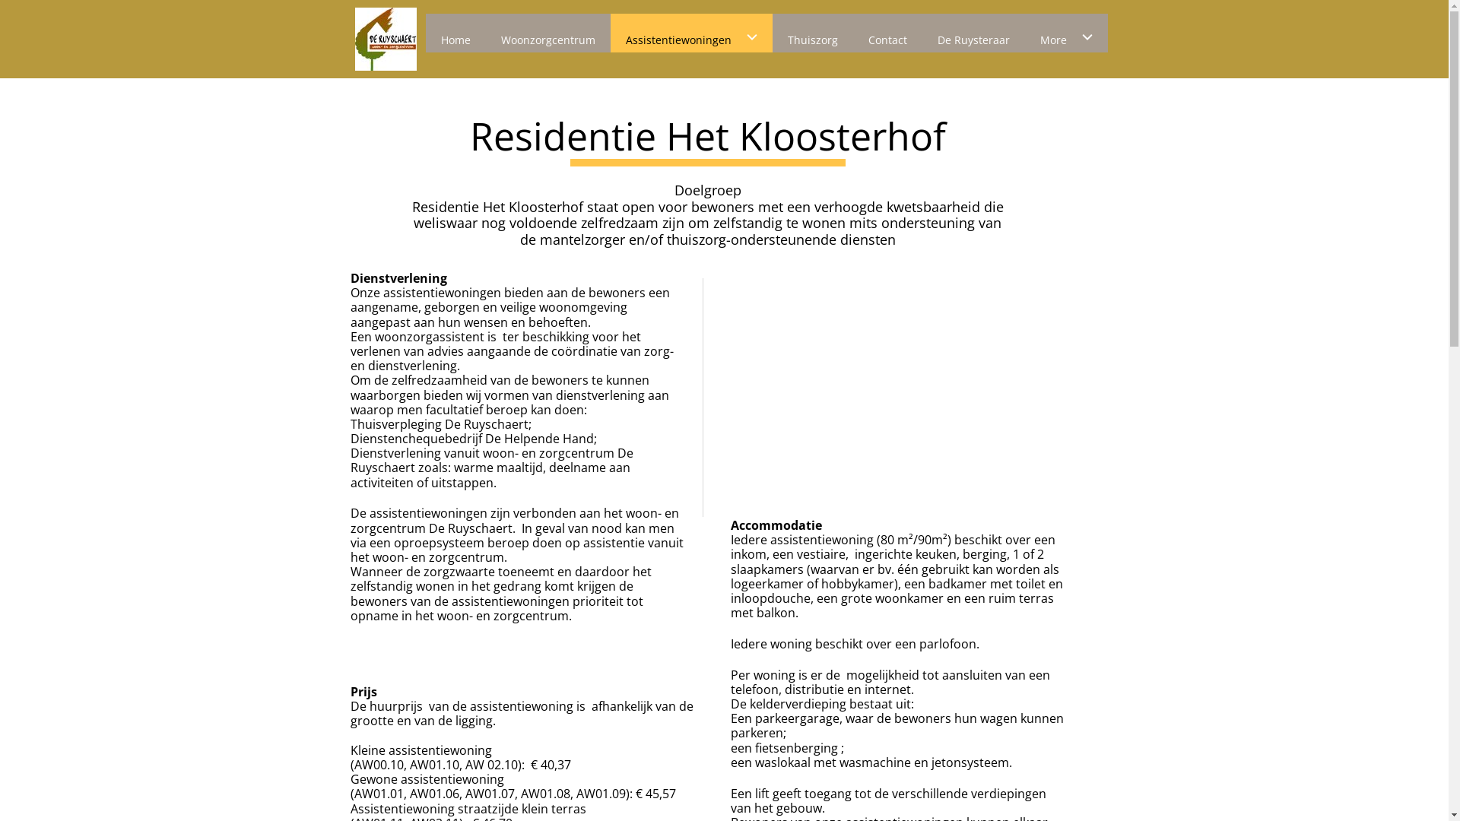  I want to click on Woonzorgcentrum, so click(547, 33).